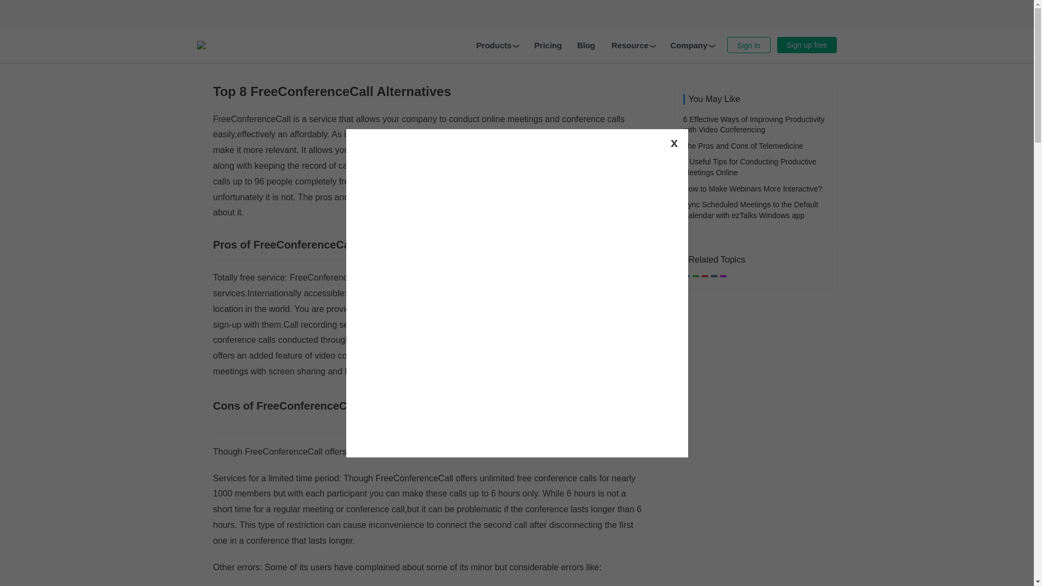 The height and width of the screenshot is (586, 1042). I want to click on Resource, so click(633, 45).